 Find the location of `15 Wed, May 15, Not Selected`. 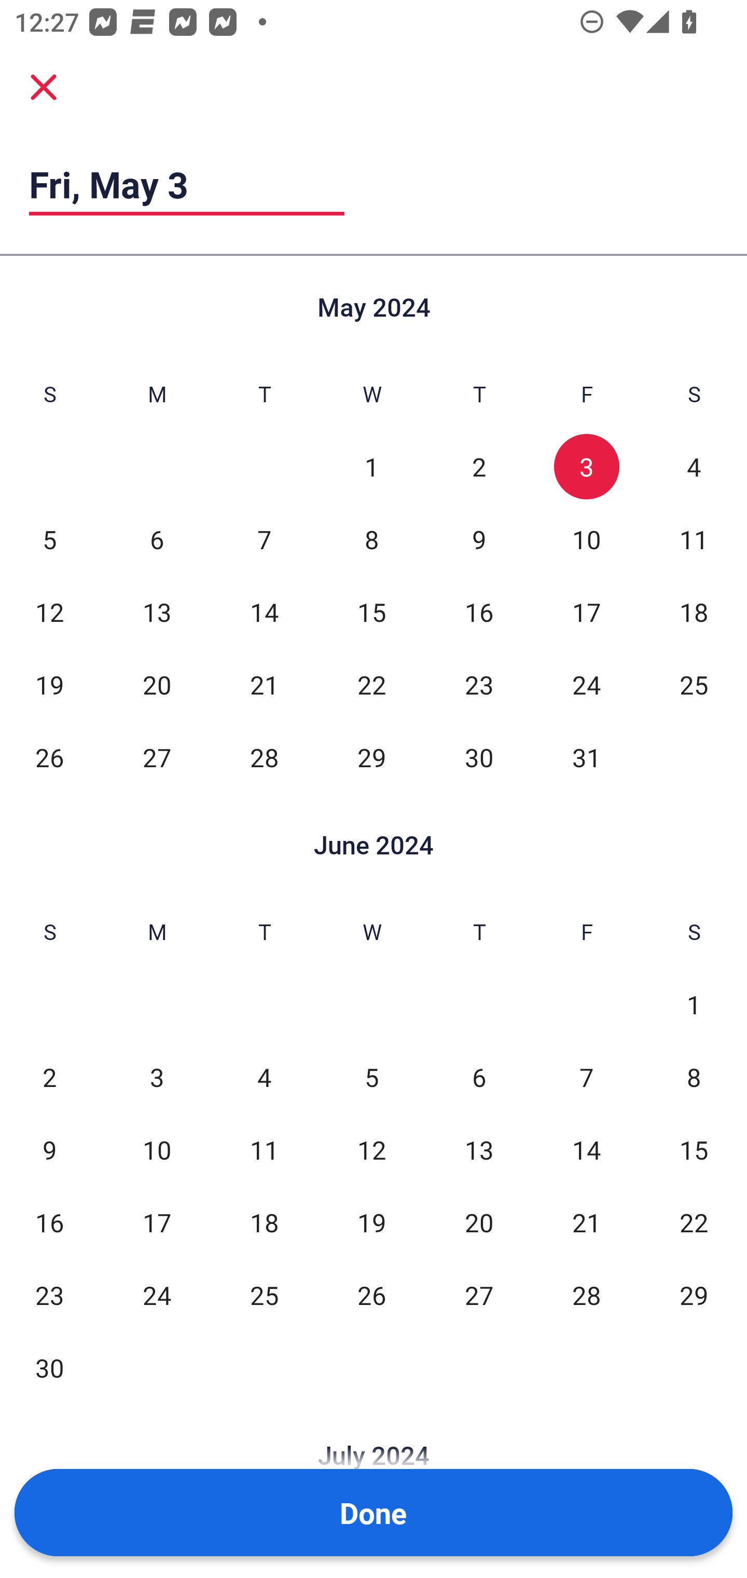

15 Wed, May 15, Not Selected is located at coordinates (371, 612).